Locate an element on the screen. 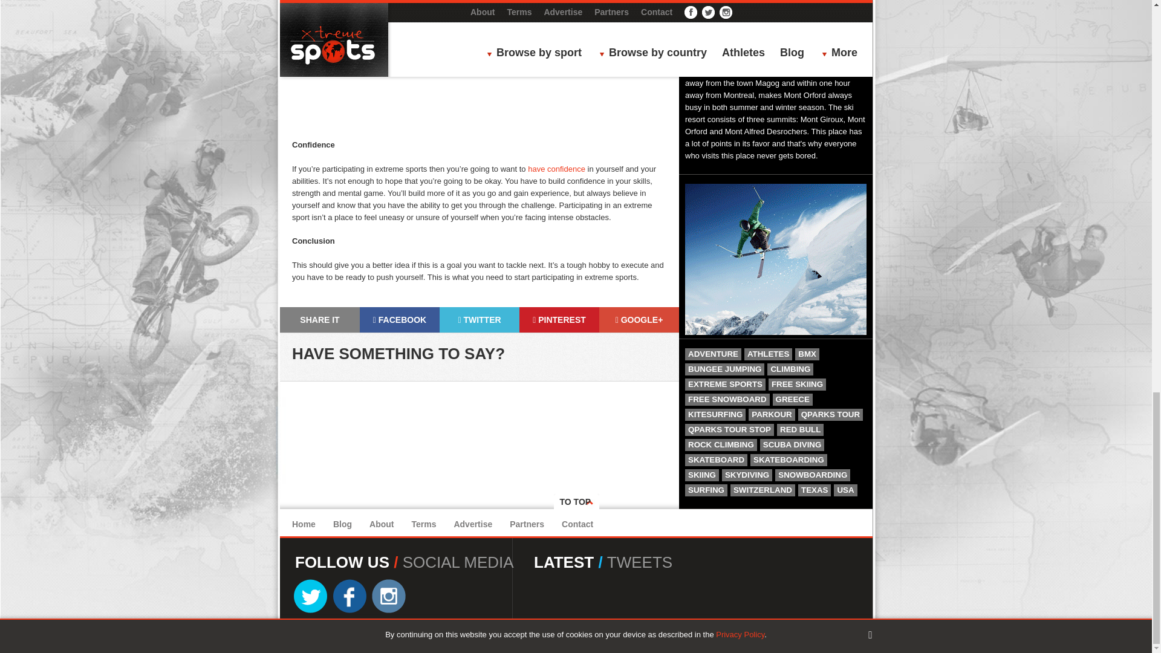 This screenshot has width=1161, height=653. What You Need To Start Participating In Extreme Sports is located at coordinates (479, 63).